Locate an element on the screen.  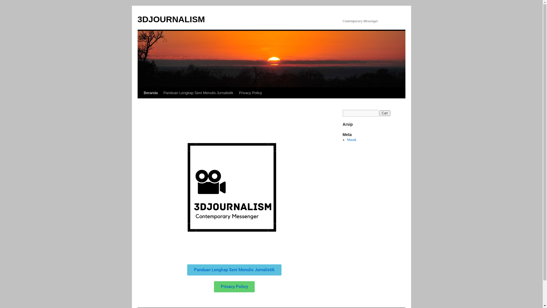
Privacy Policy is located at coordinates (234, 287).